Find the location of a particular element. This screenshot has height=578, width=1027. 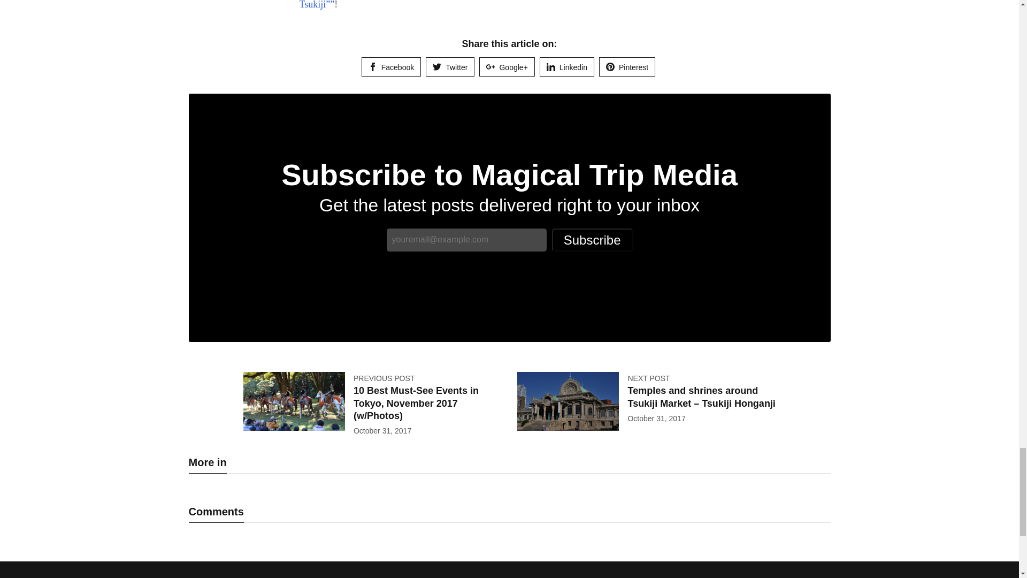

NEXT POST is located at coordinates (648, 378).